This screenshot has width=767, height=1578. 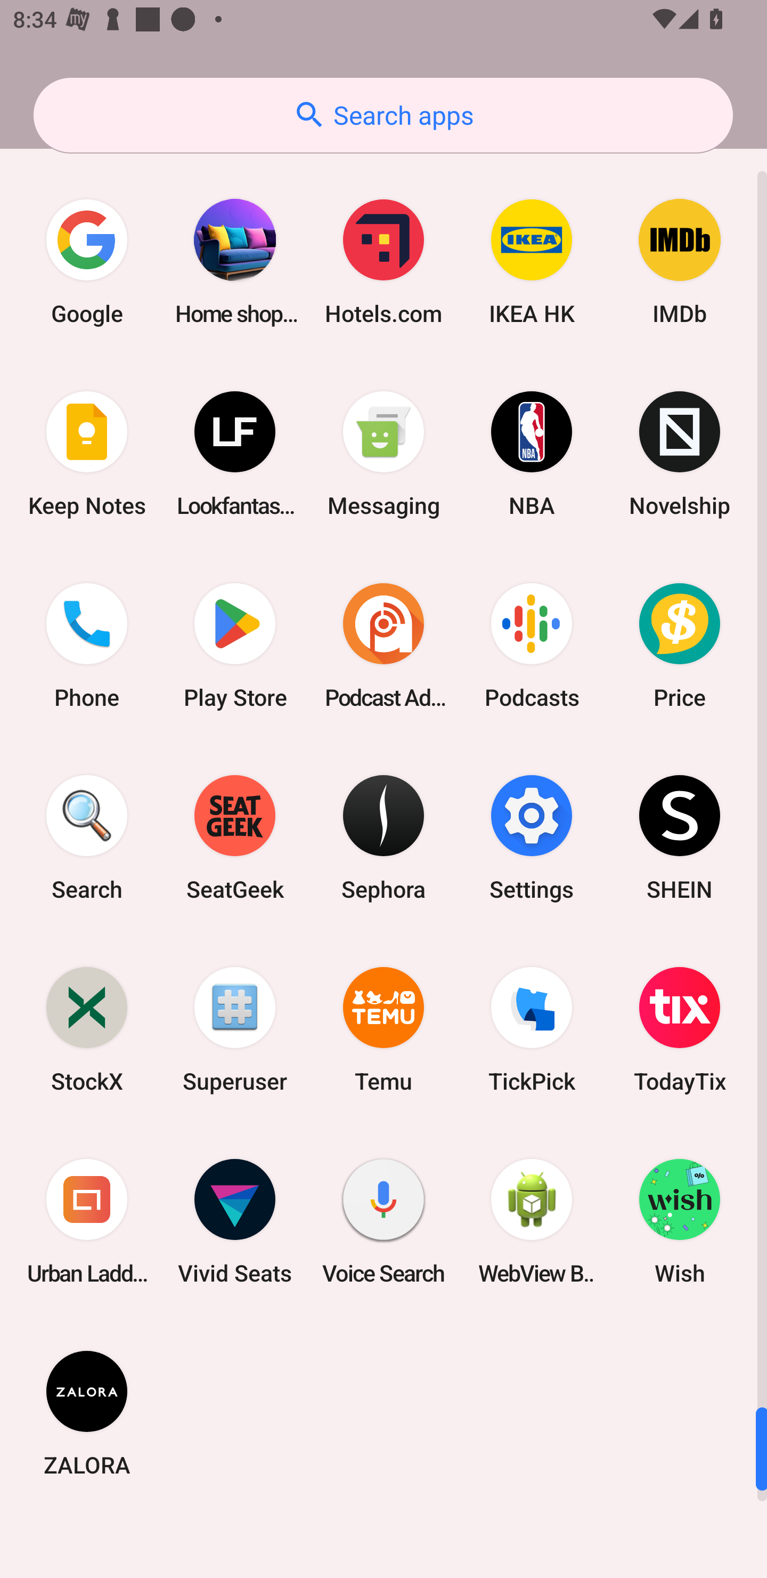 What do you see at coordinates (383, 838) in the screenshot?
I see `Sephora` at bounding box center [383, 838].